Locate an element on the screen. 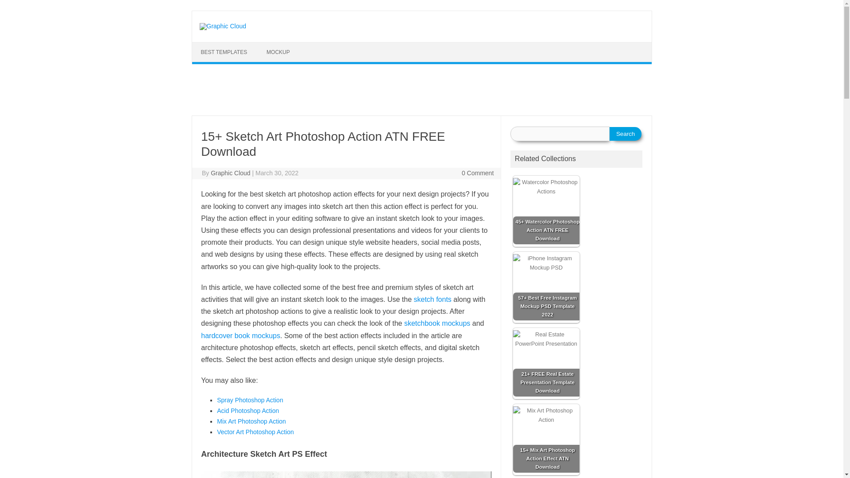 This screenshot has height=478, width=850. Acid Photoshop Action is located at coordinates (247, 411).